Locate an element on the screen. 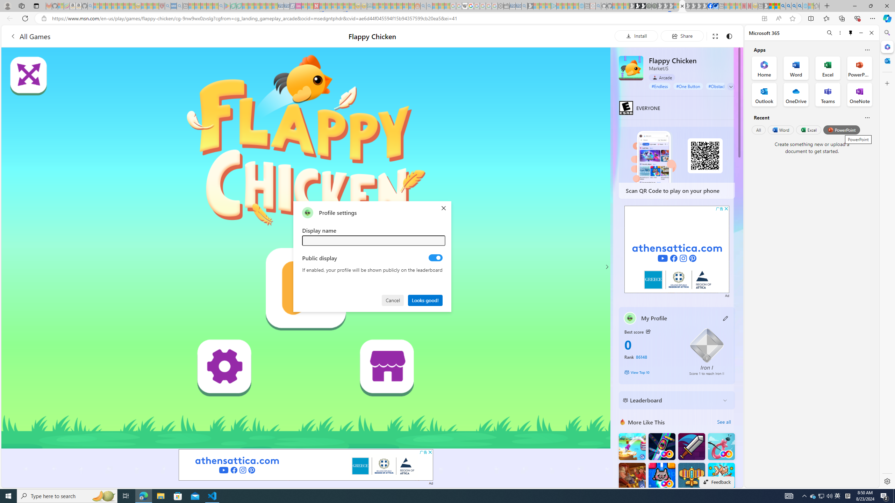 This screenshot has height=503, width=895. Google Chrome Internet Browser Download - Search Images is located at coordinates (800, 6).